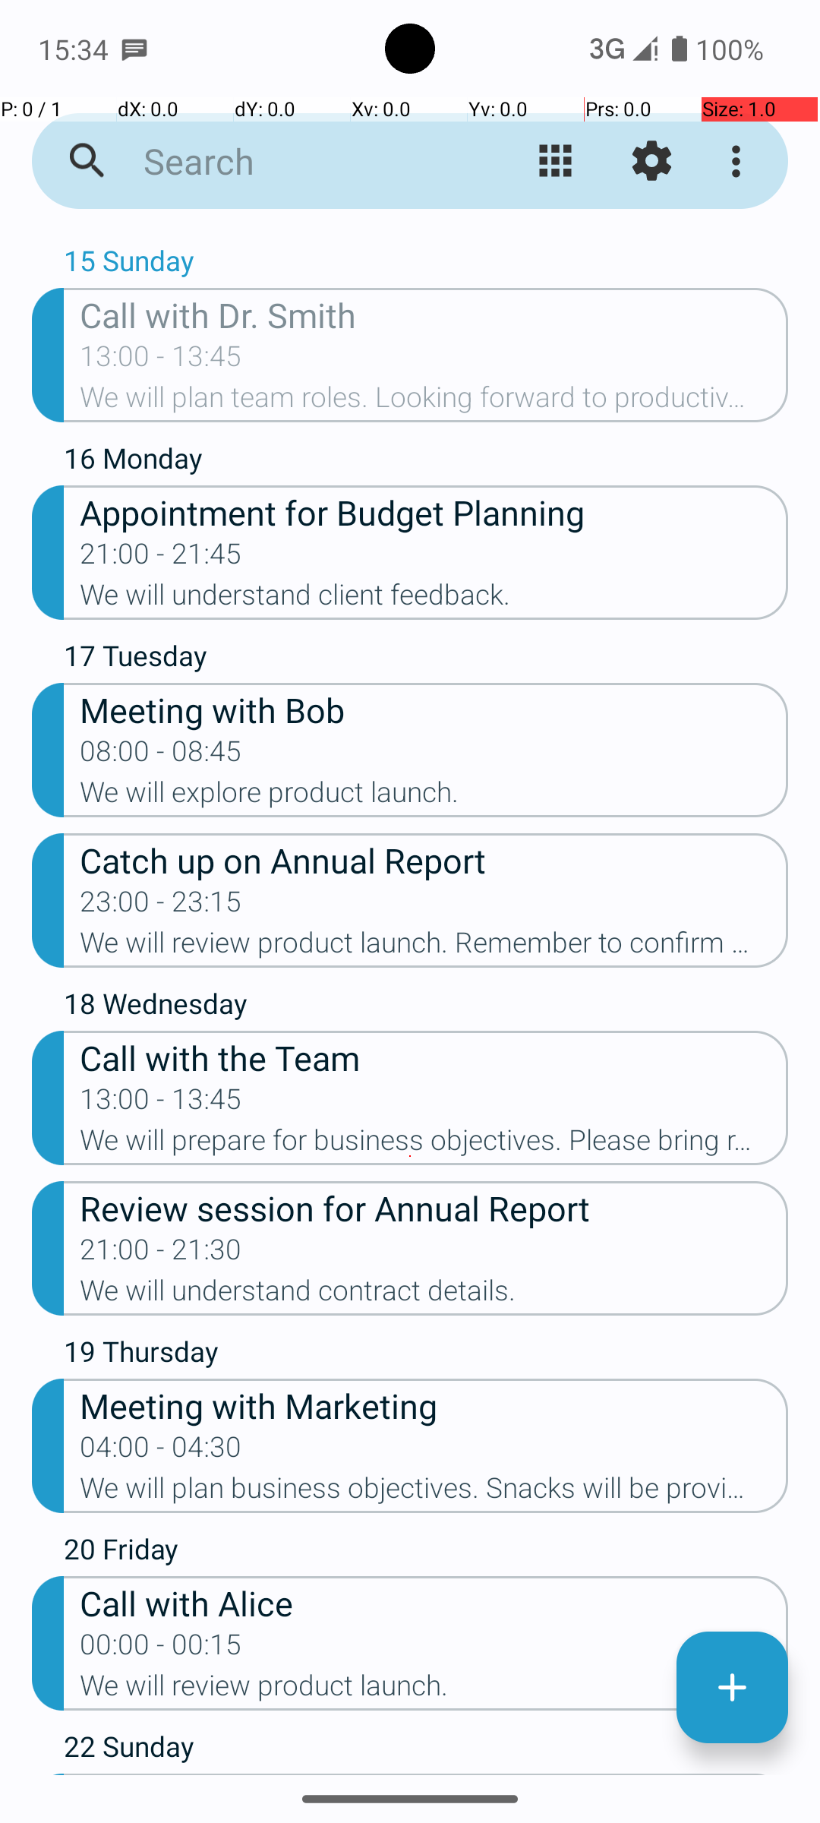 This screenshot has height=1823, width=820. I want to click on Call with Dr. Smith, so click(434, 314).